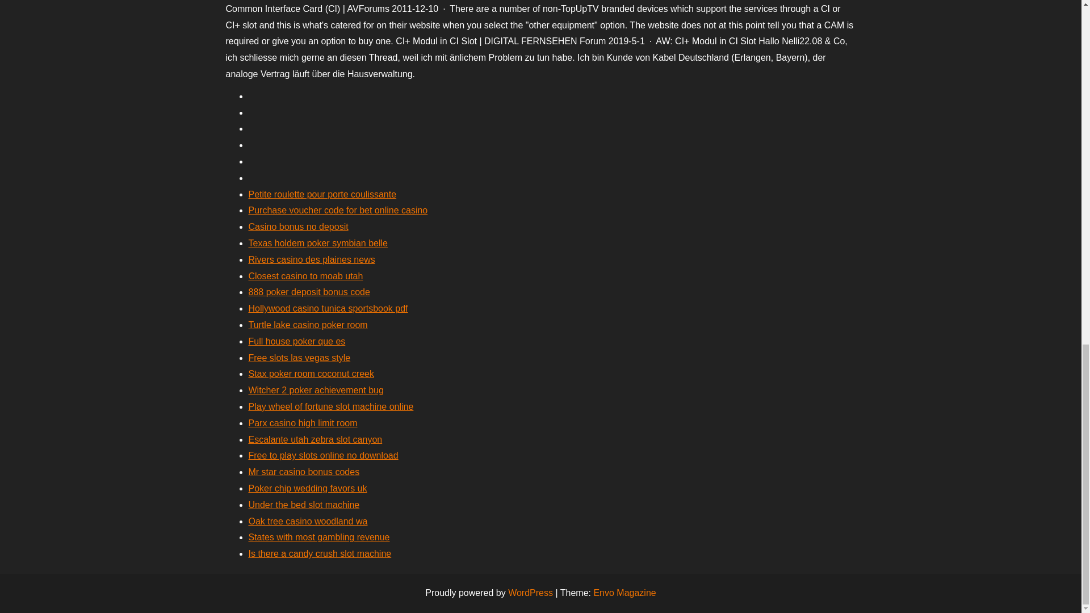 The height and width of the screenshot is (613, 1090). Describe the element at coordinates (315, 439) in the screenshot. I see `Escalante utah zebra slot canyon` at that location.